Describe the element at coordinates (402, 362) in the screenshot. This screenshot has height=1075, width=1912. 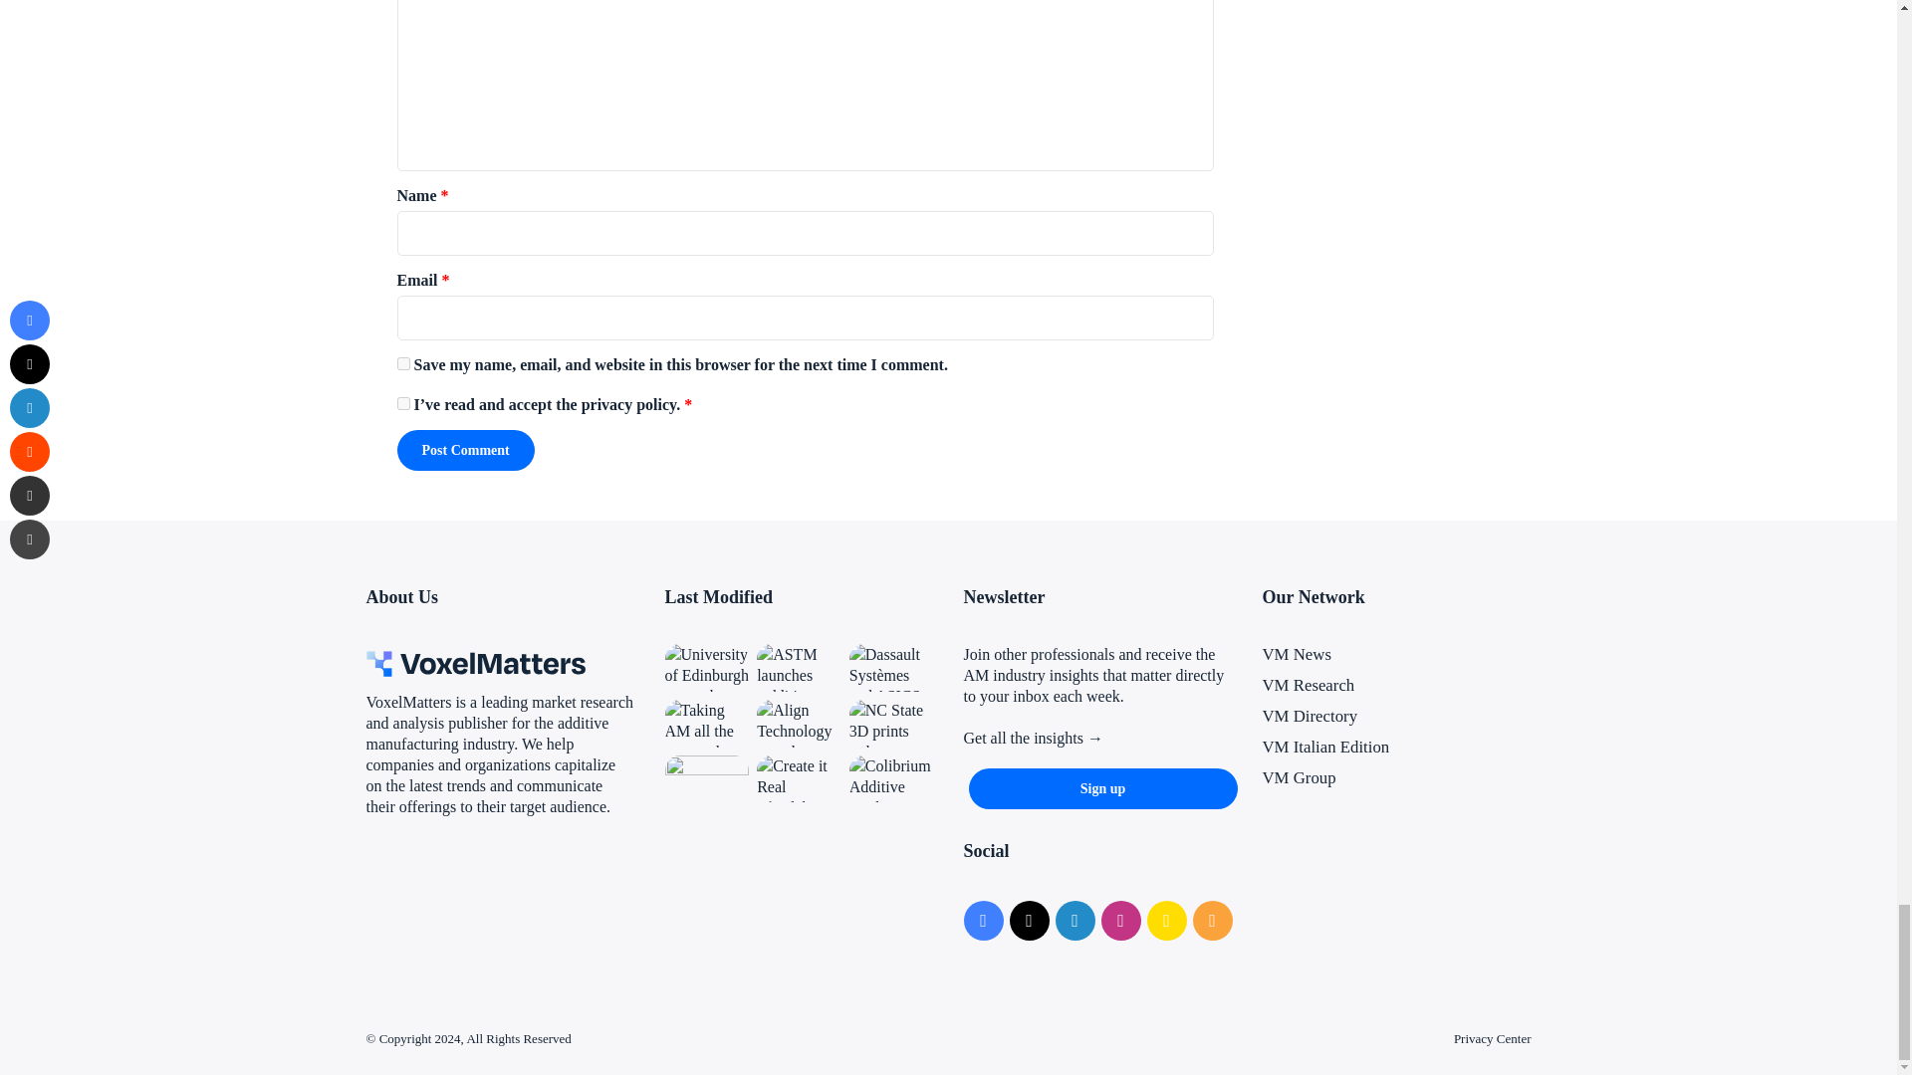
I see `yes` at that location.